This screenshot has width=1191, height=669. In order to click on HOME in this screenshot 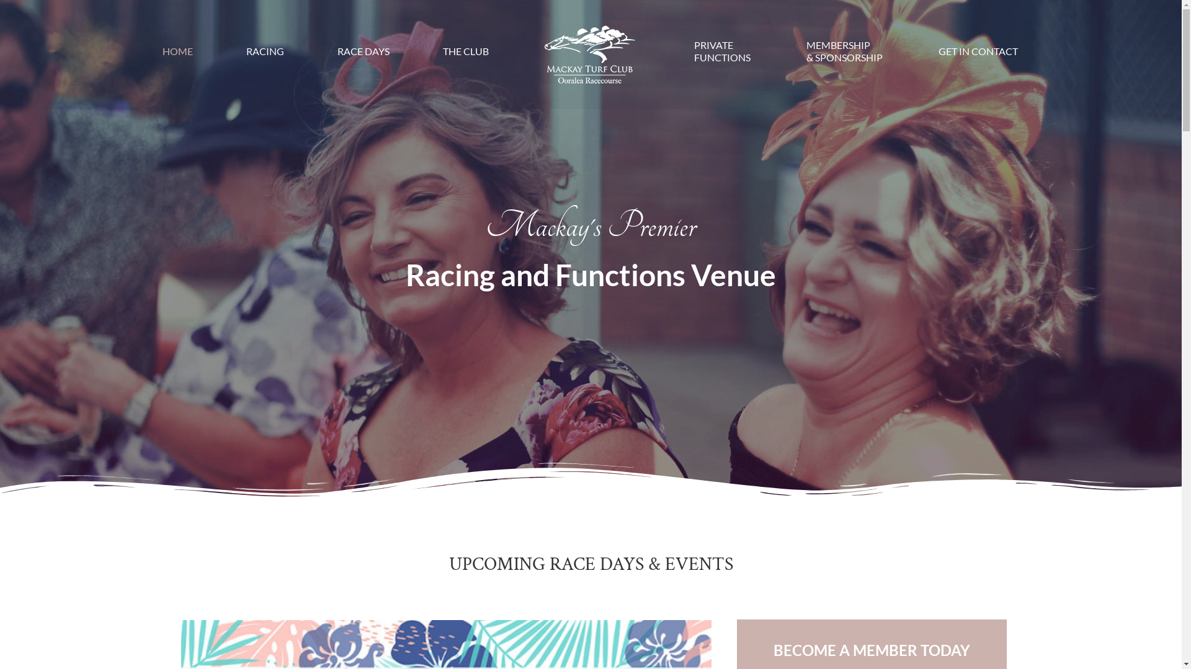, I will do `click(177, 51)`.